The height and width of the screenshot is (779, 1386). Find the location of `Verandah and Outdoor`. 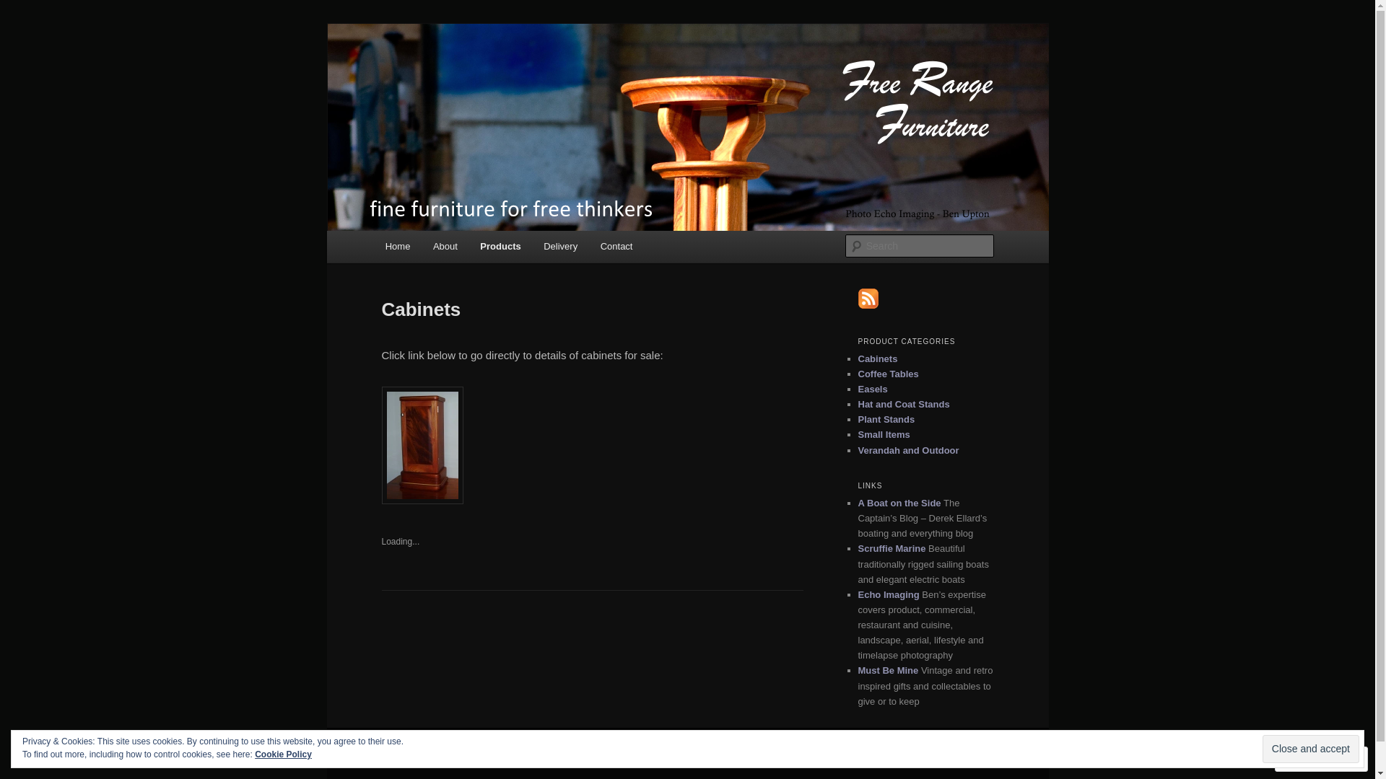

Verandah and Outdoor is located at coordinates (908, 450).